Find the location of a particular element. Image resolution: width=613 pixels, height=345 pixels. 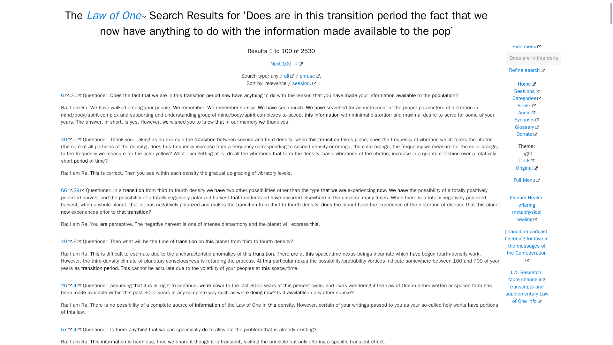

Law of One is located at coordinates (116, 15).